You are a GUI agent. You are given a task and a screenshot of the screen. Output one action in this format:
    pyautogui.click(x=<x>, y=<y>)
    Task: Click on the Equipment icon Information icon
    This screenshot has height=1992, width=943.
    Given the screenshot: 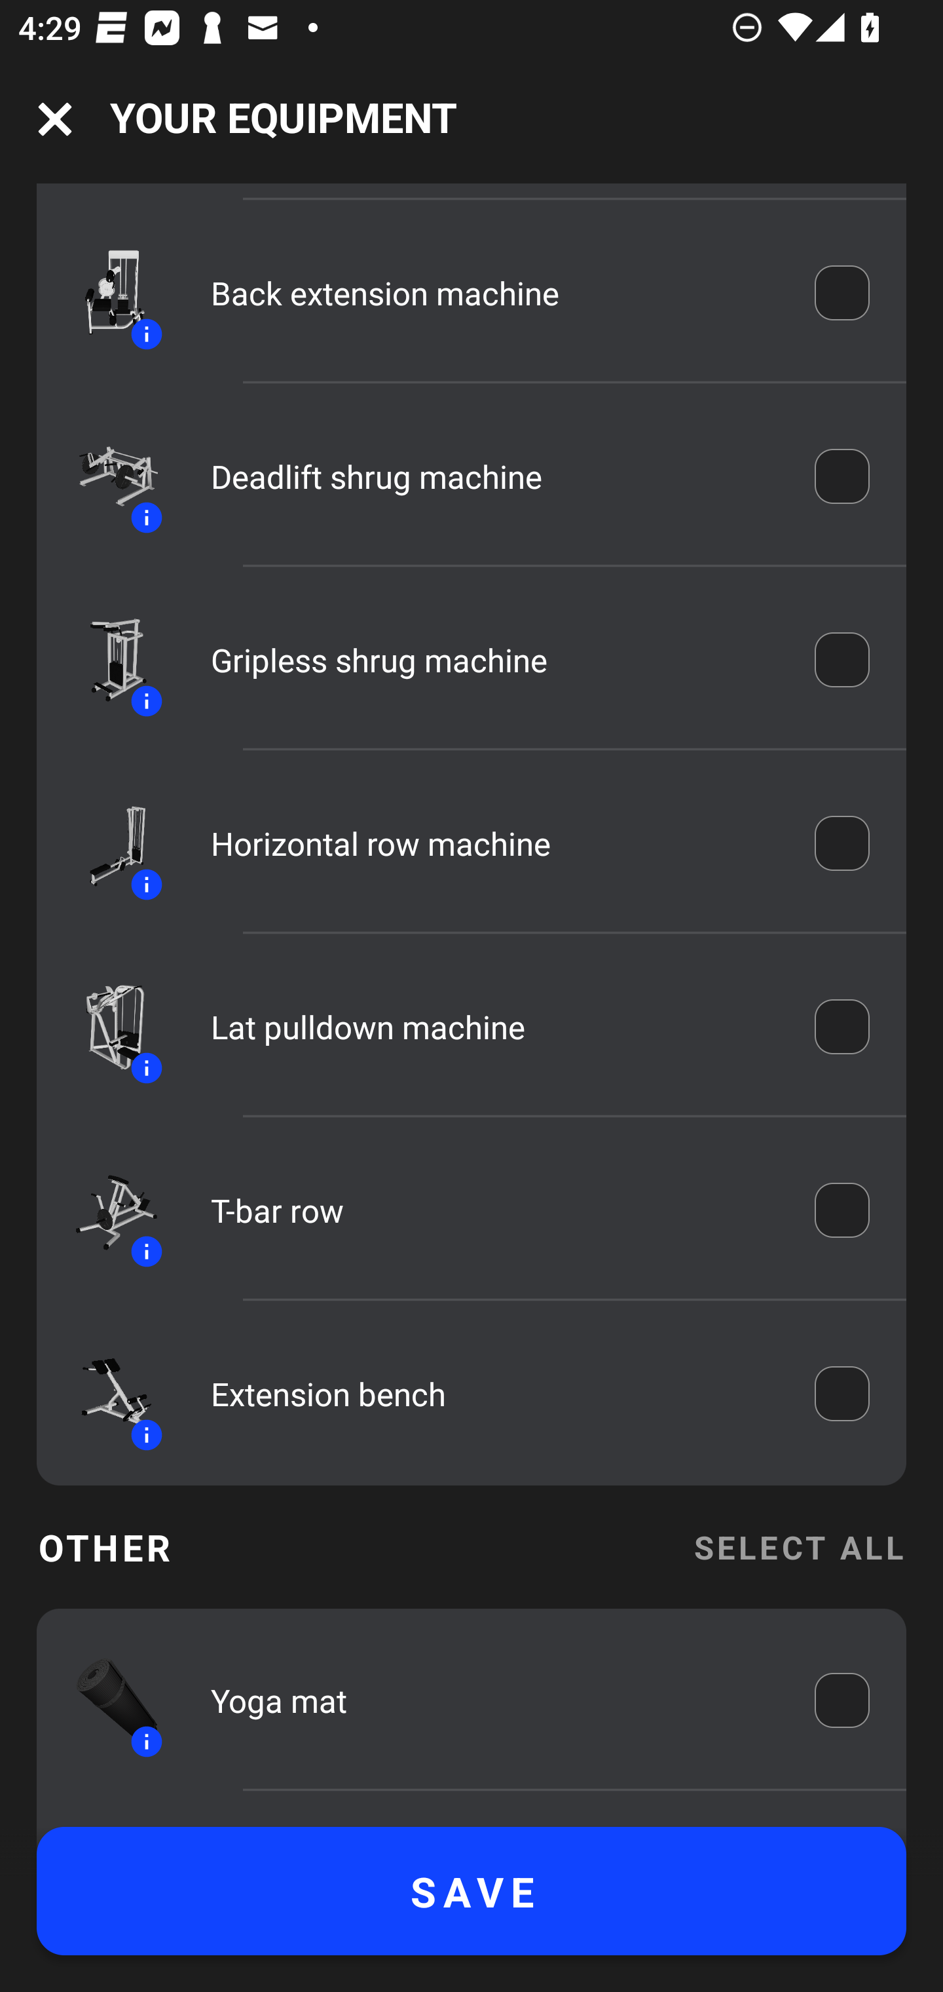 What is the action you would take?
    pyautogui.click(x=105, y=843)
    